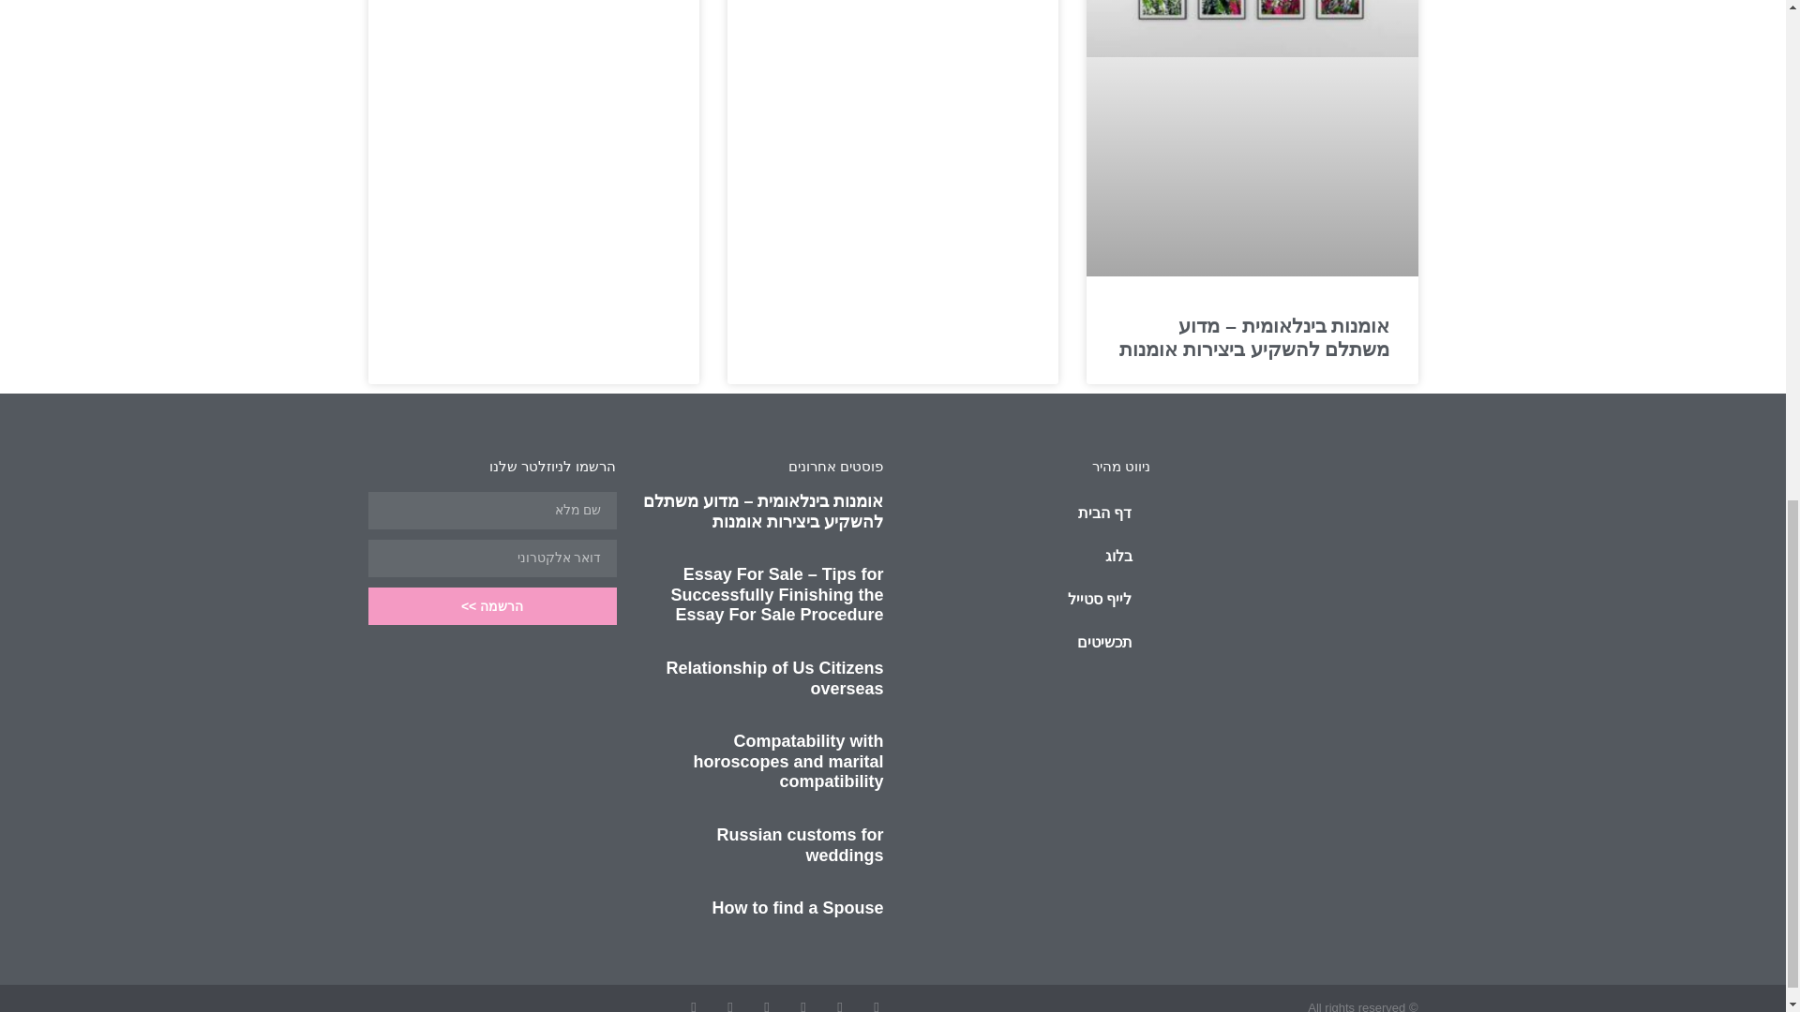 The width and height of the screenshot is (1800, 1012). I want to click on Relationship of Us Citizens overseas, so click(774, 678).